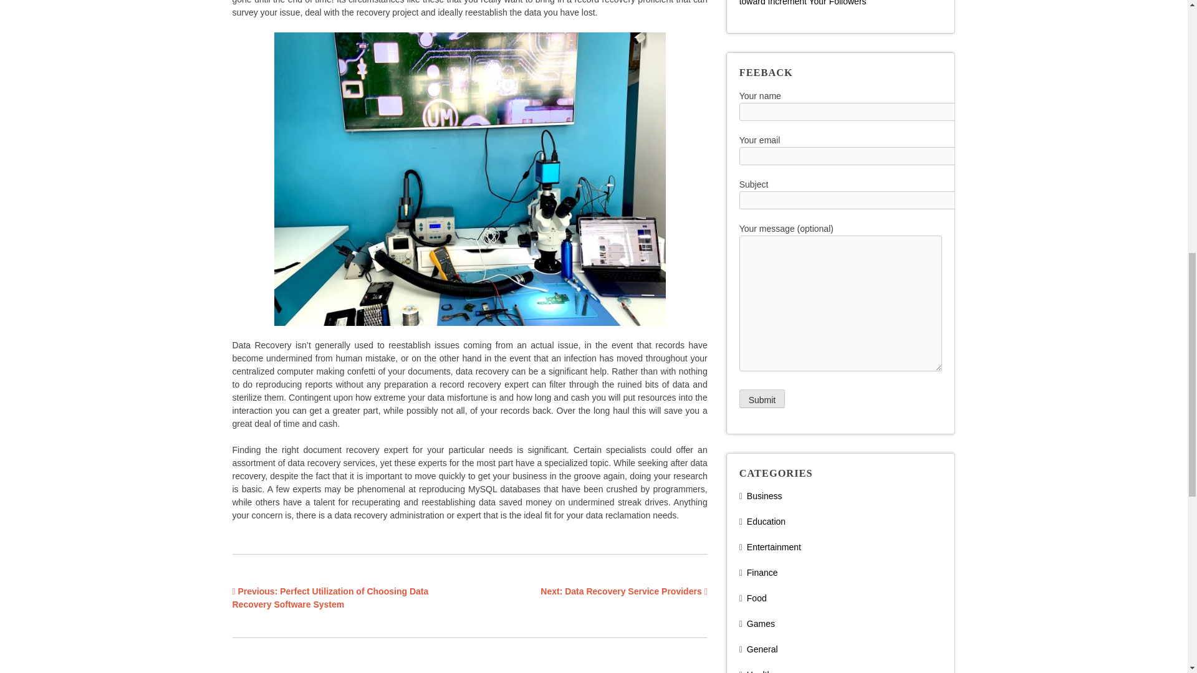  What do you see at coordinates (774, 547) in the screenshot?
I see `Entertainment` at bounding box center [774, 547].